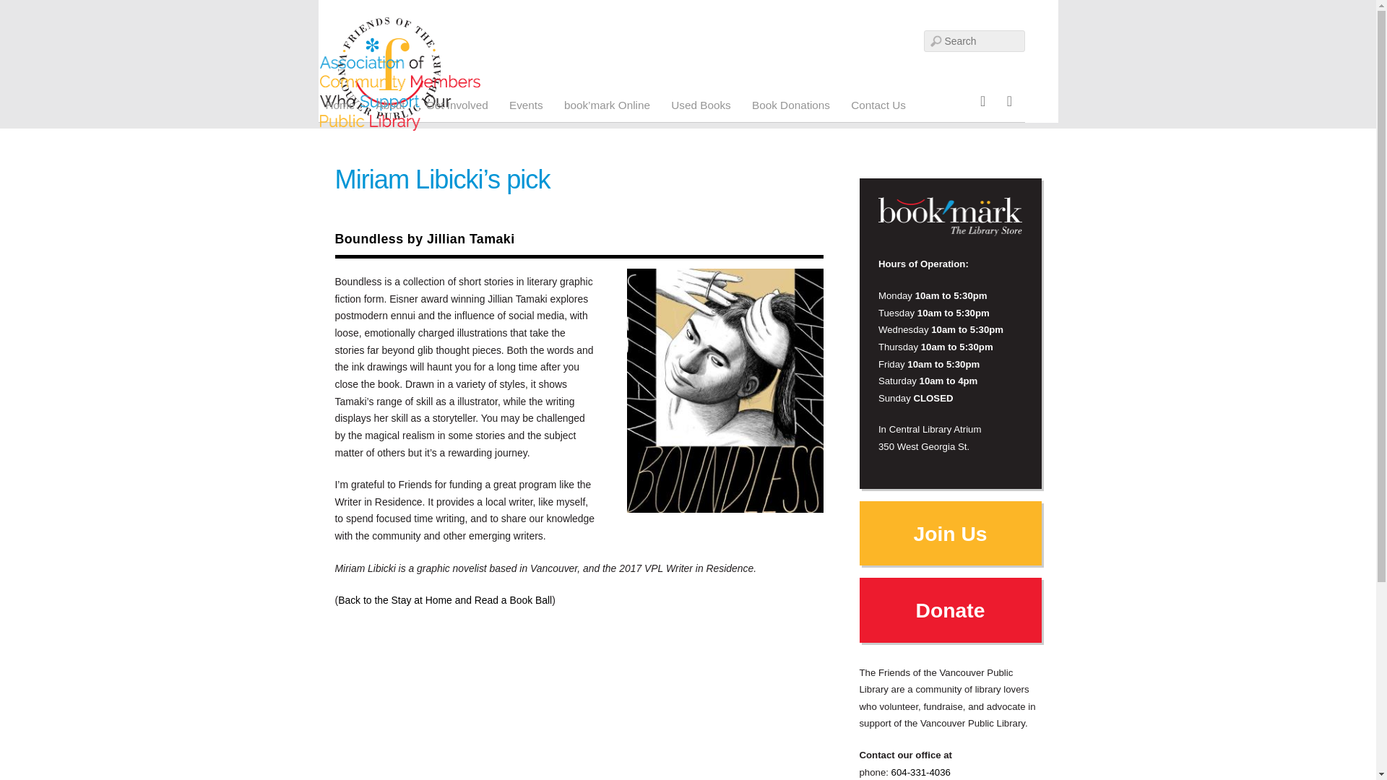  What do you see at coordinates (445, 599) in the screenshot?
I see `Back to the Stay at Home and Read a Book Ball` at bounding box center [445, 599].